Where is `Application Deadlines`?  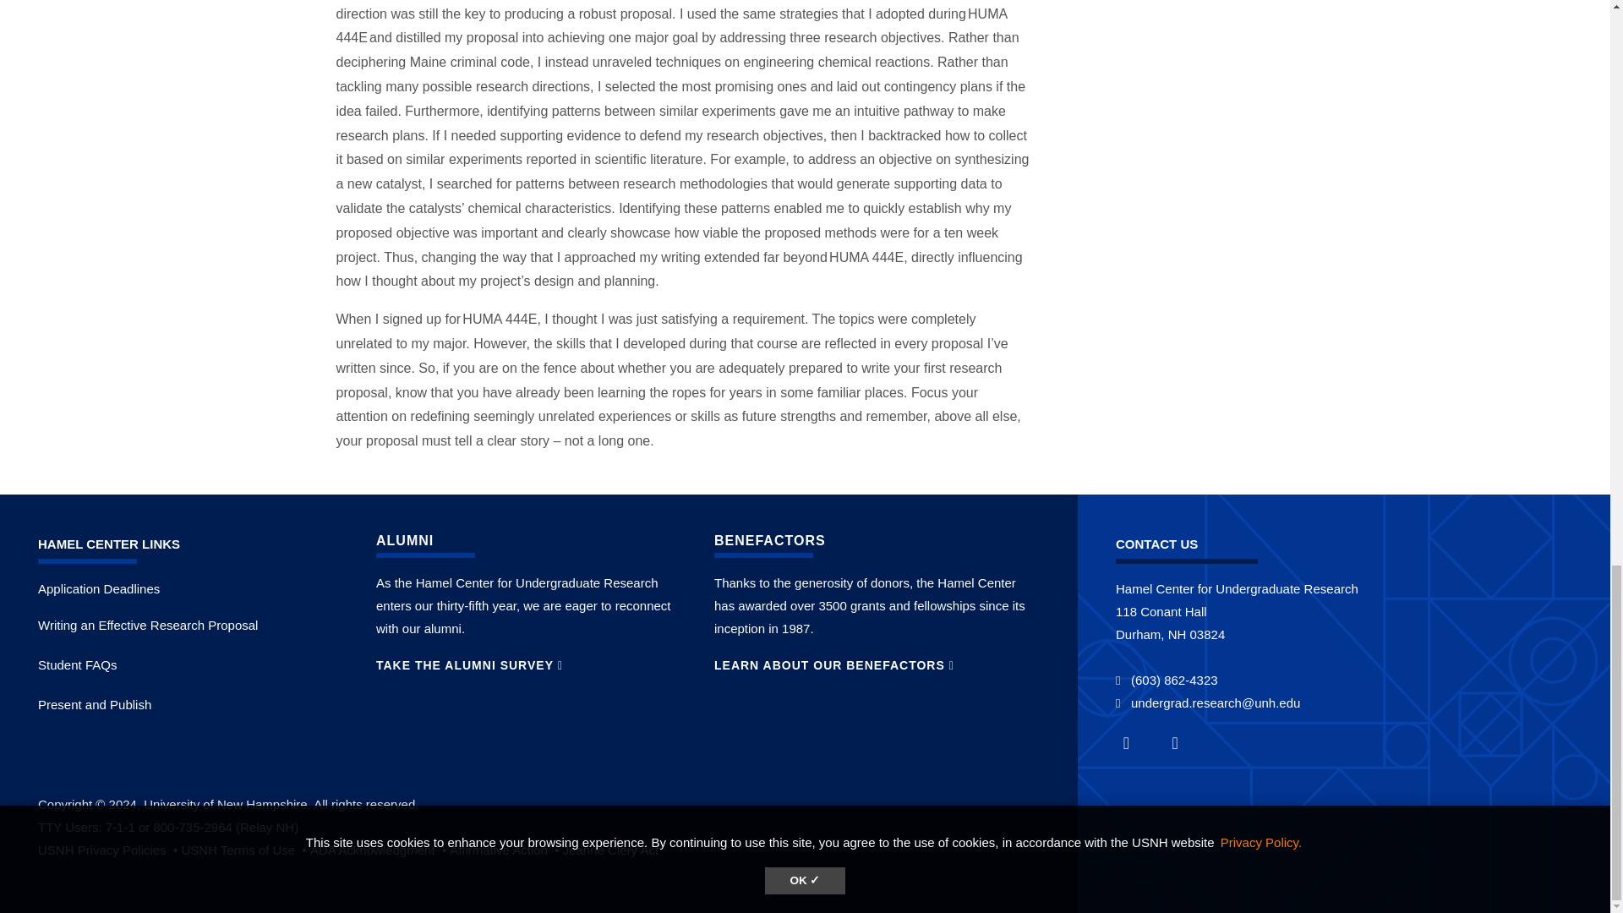
Application Deadlines is located at coordinates (98, 588).